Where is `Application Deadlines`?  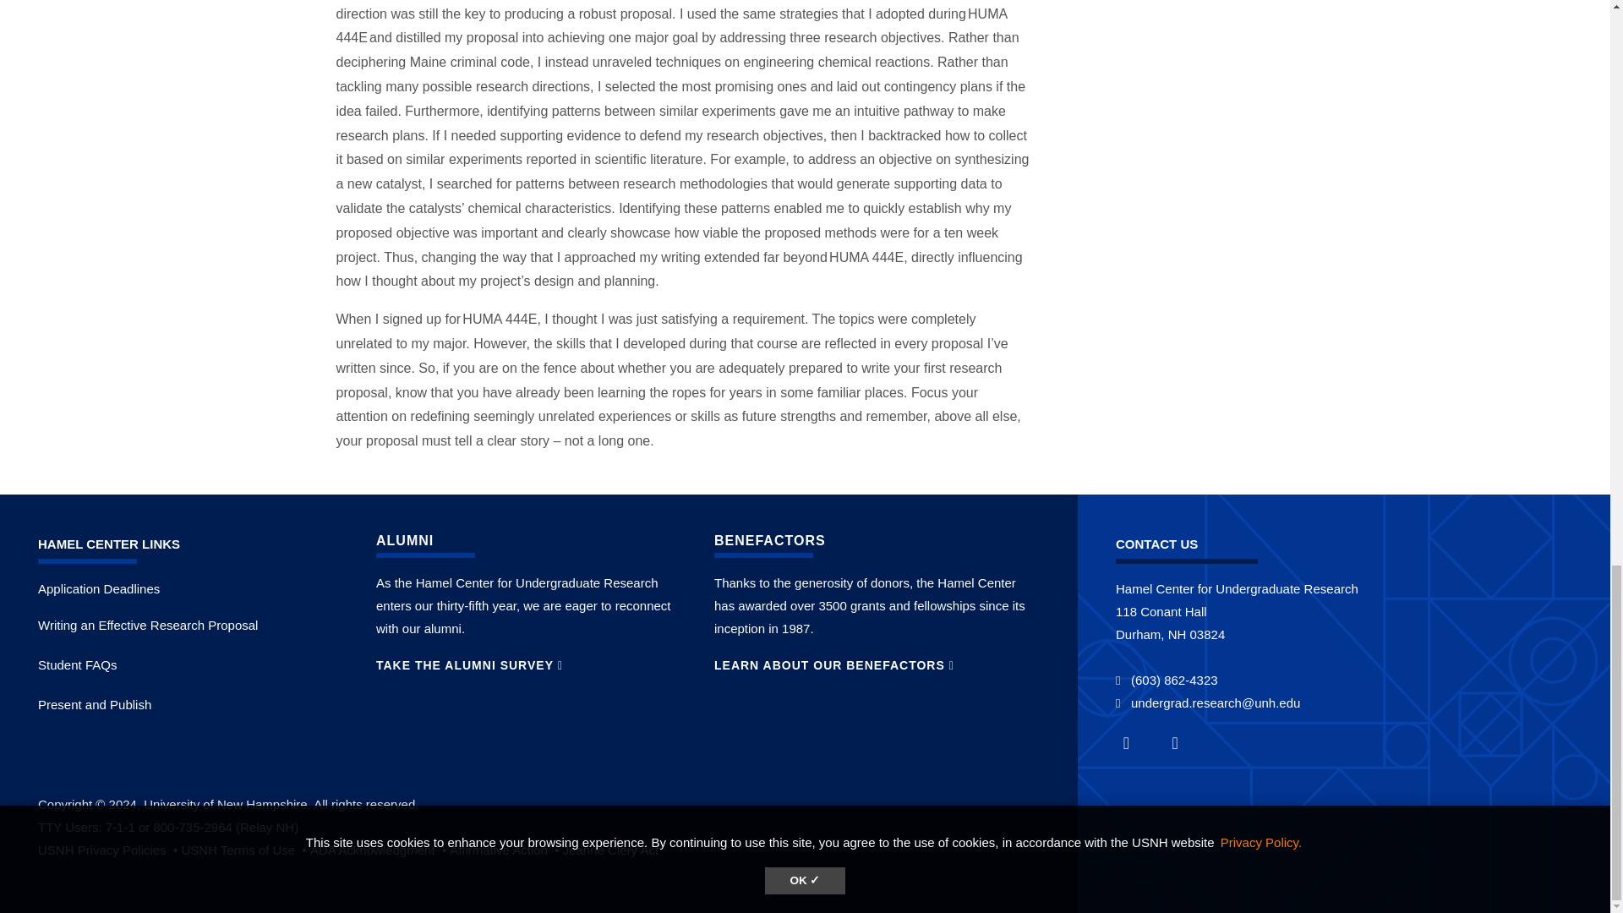
Application Deadlines is located at coordinates (98, 588).